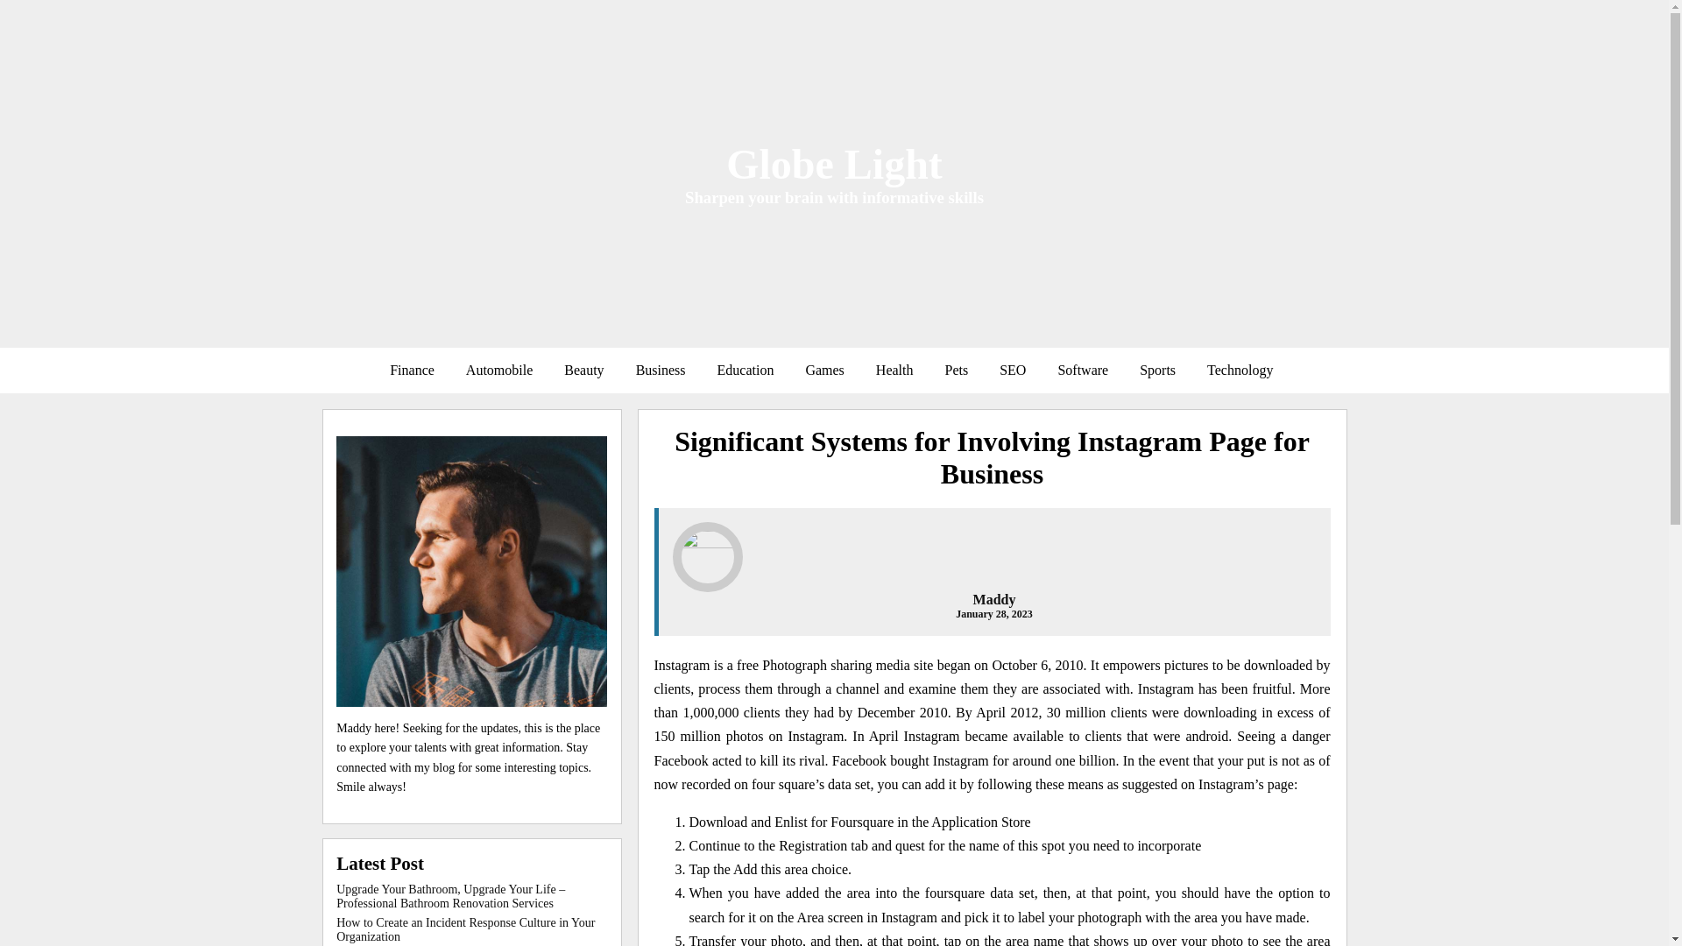 The image size is (1682, 946). Describe the element at coordinates (499, 370) in the screenshot. I see `Automobile` at that location.